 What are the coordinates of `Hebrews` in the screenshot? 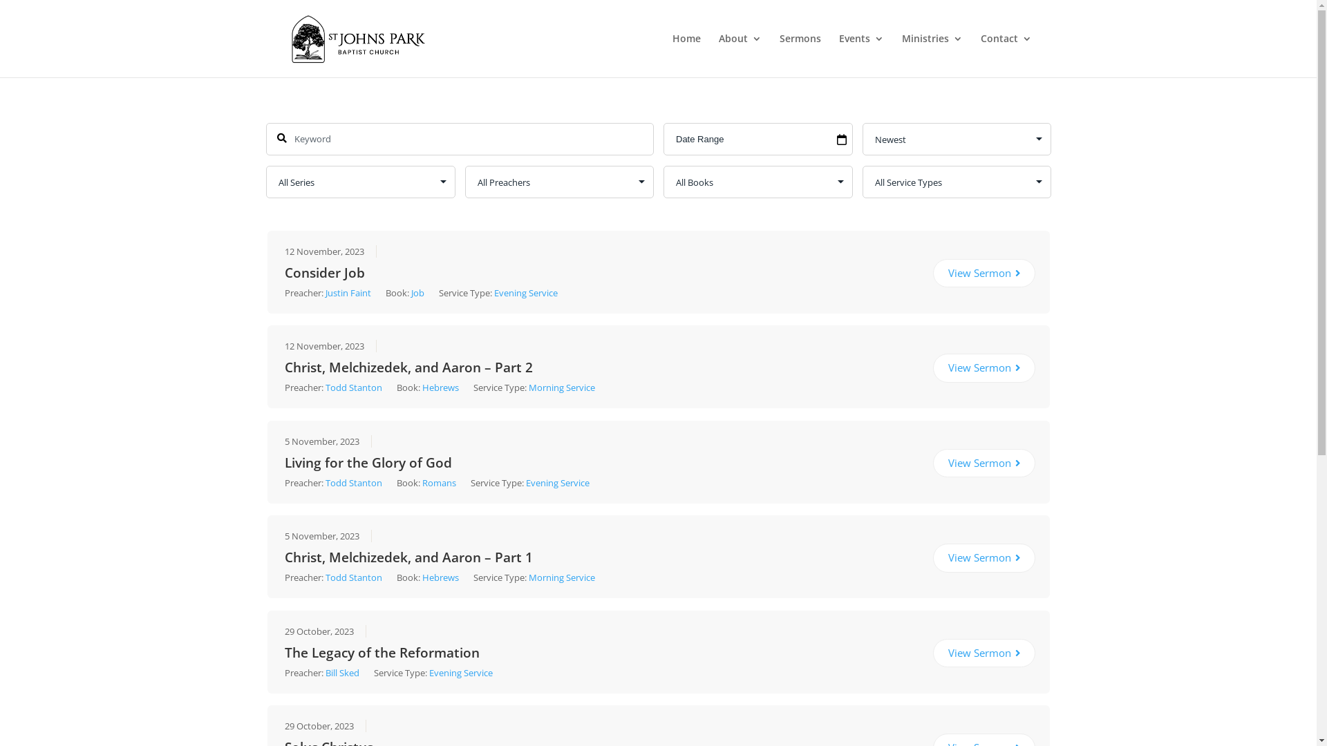 It's located at (440, 388).